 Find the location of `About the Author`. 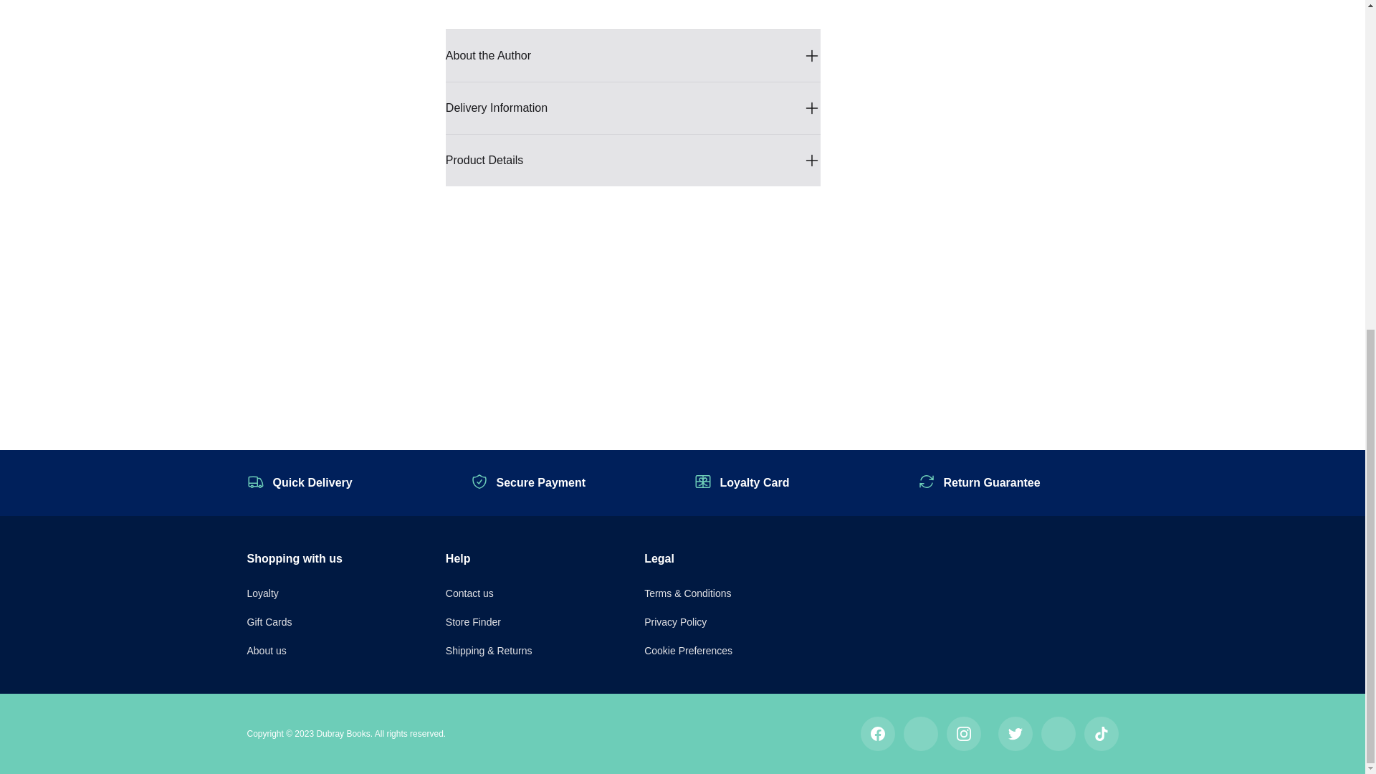

About the Author is located at coordinates (633, 56).